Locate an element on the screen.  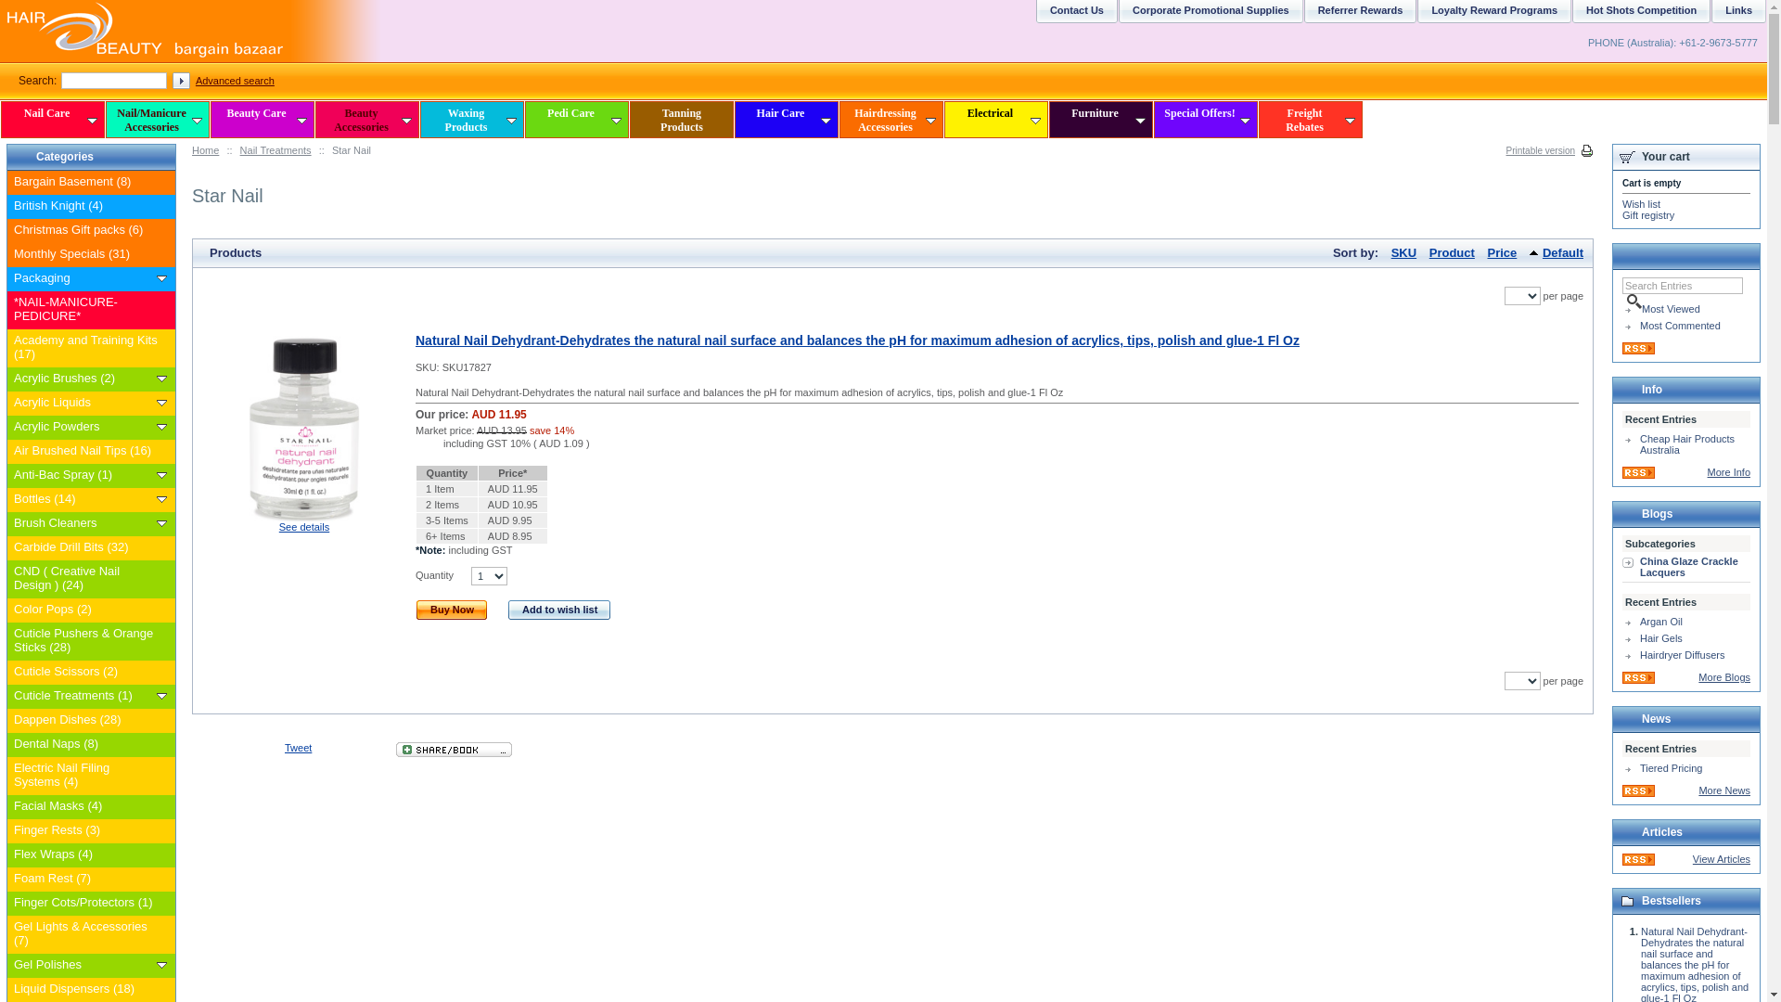
Electrical is located at coordinates (996, 120).